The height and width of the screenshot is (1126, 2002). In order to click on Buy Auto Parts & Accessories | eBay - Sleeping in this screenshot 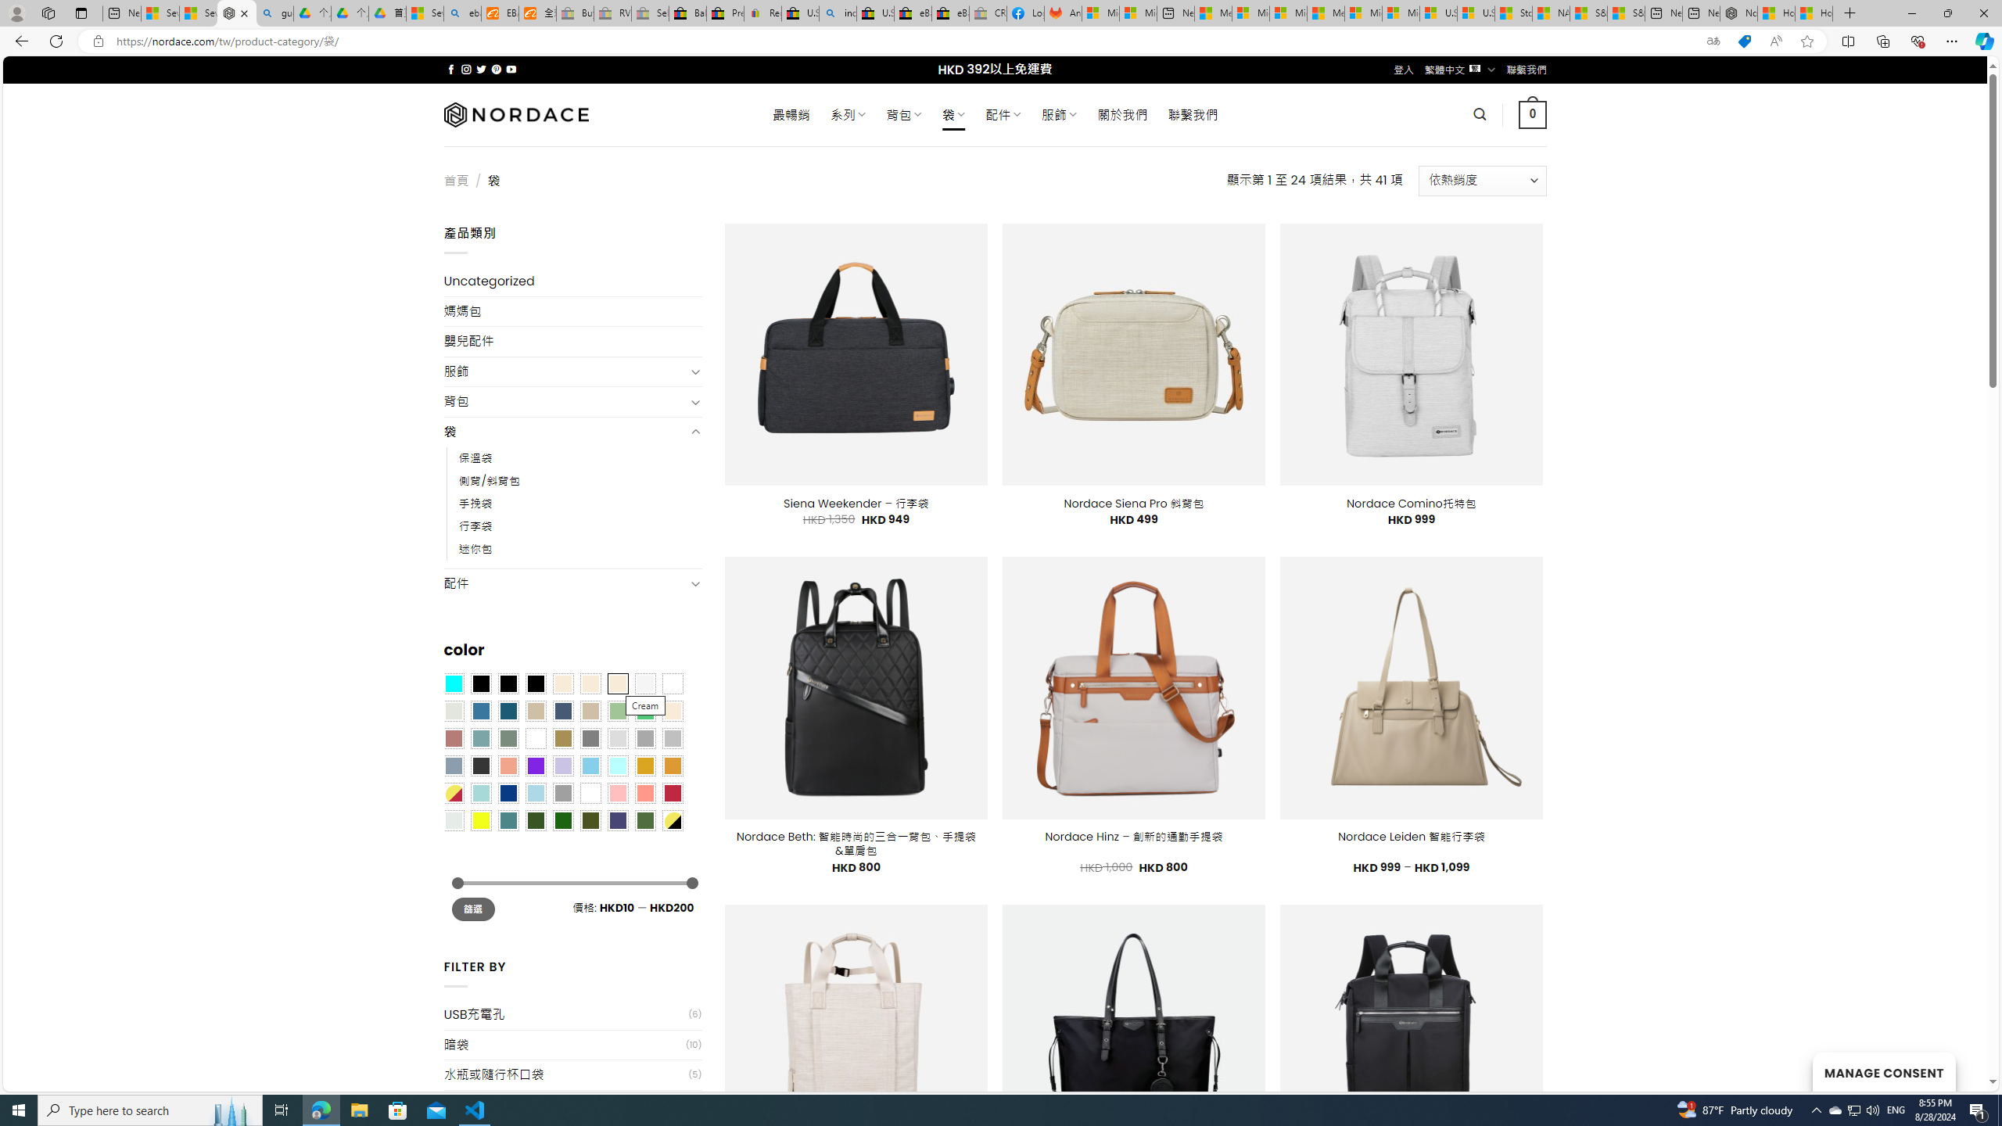, I will do `click(576, 13)`.